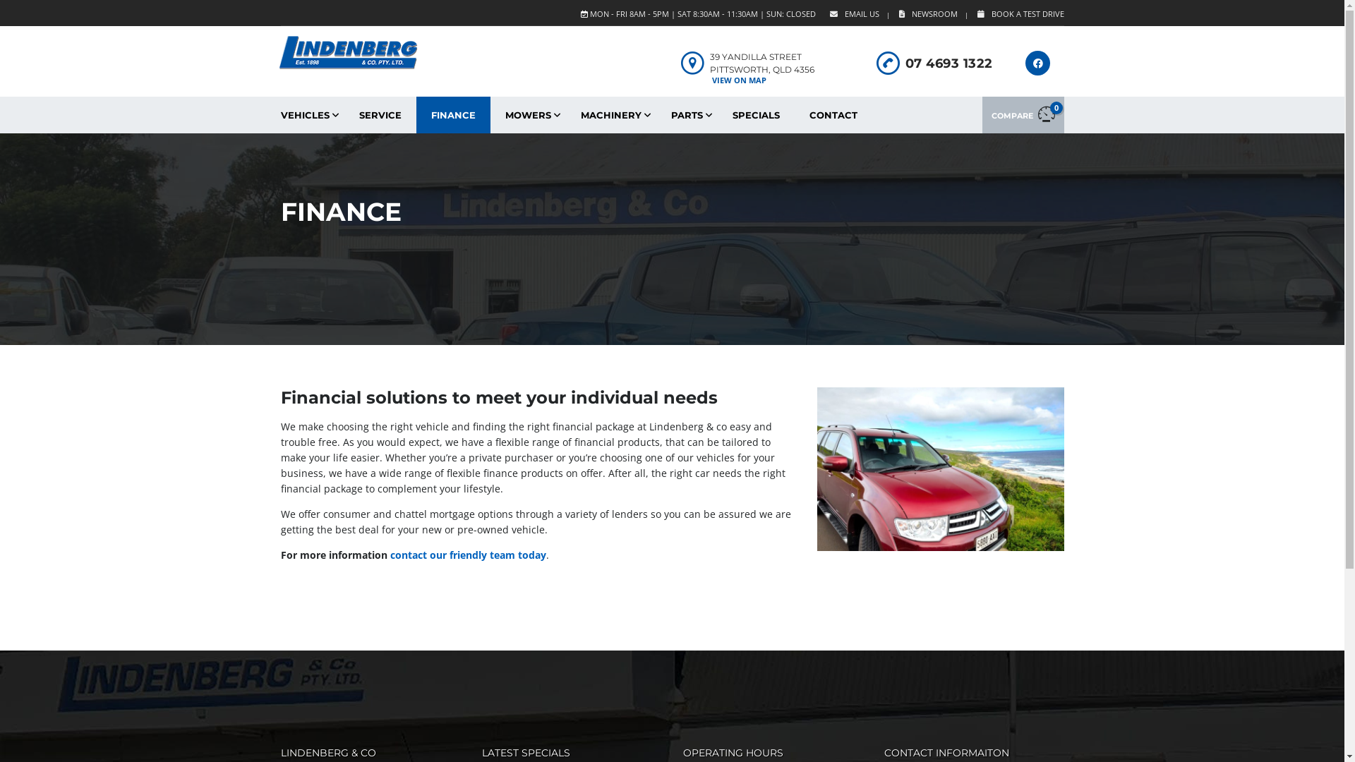 The image size is (1355, 762). Describe the element at coordinates (305, 115) in the screenshot. I see `VEHICLES` at that location.